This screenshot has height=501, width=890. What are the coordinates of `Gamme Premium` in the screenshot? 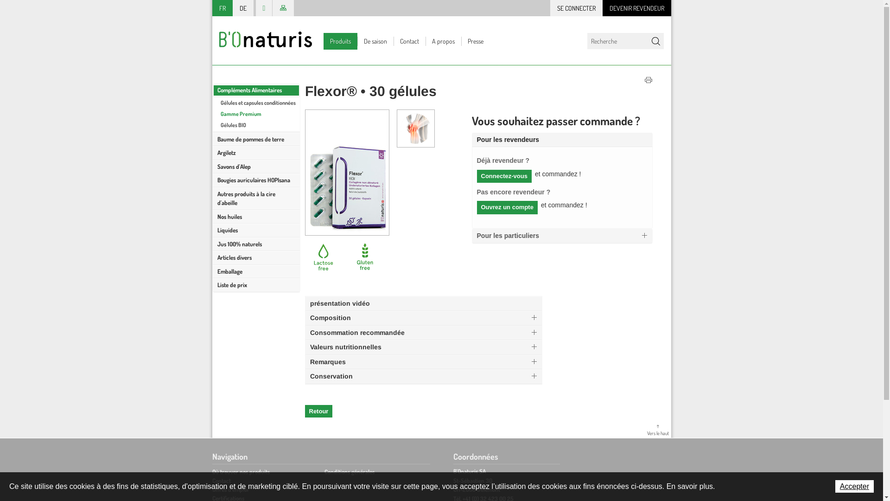 It's located at (256, 114).